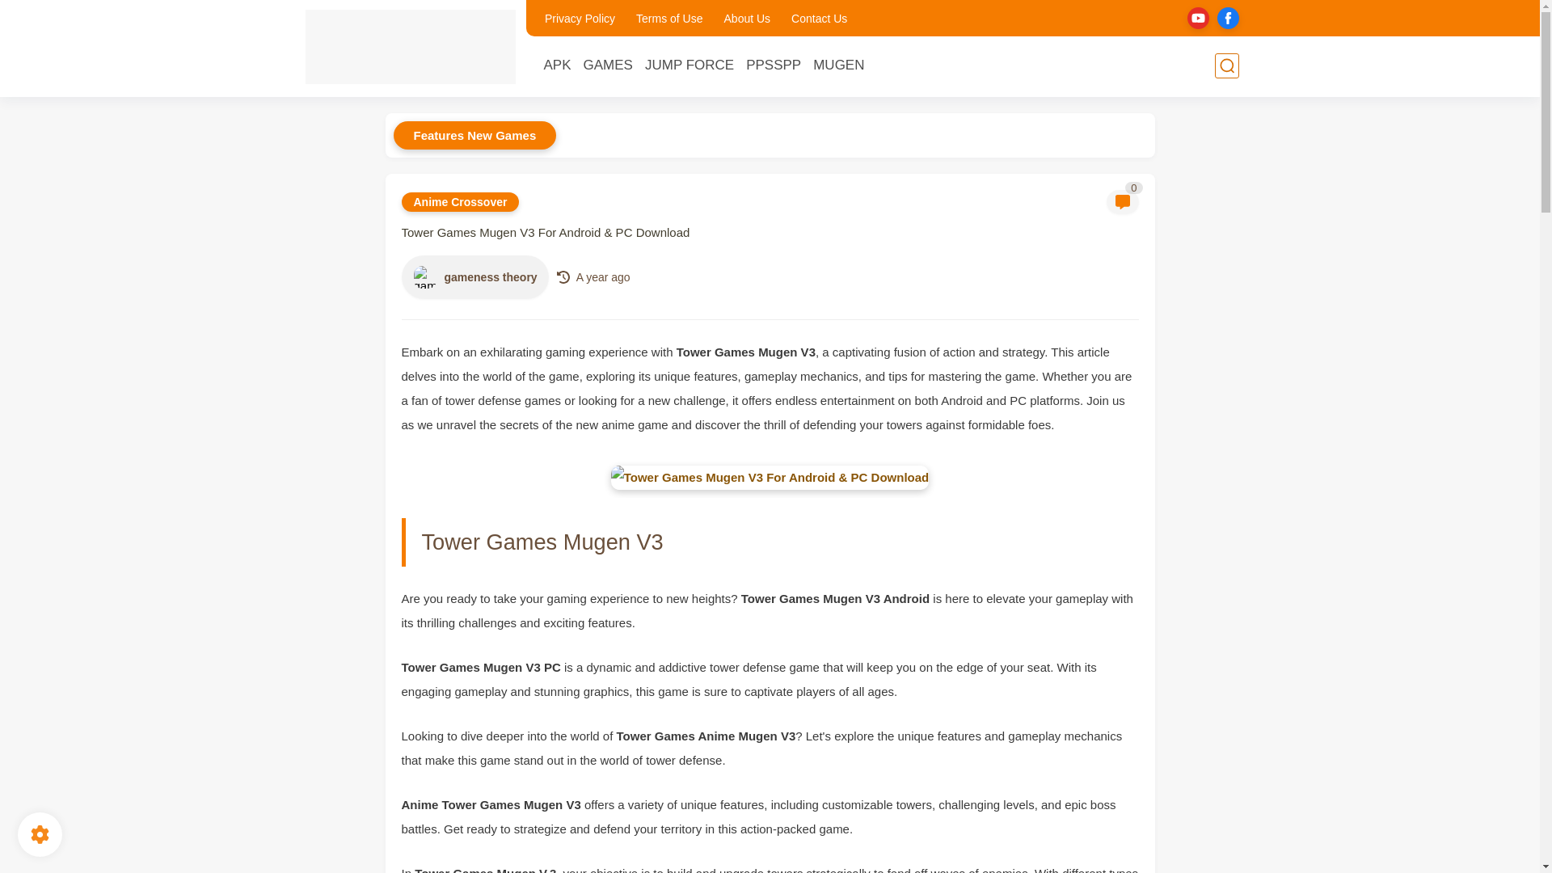 This screenshot has height=873, width=1552. Describe the element at coordinates (411, 47) in the screenshot. I see `Gameness Theory - APK Mod and MUGEN Games Download` at that location.